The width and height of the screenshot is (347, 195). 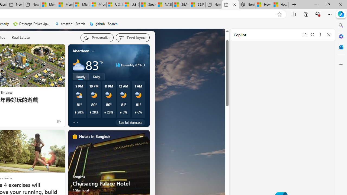 What do you see at coordinates (77, 122) in the screenshot?
I see `tab-1` at bounding box center [77, 122].